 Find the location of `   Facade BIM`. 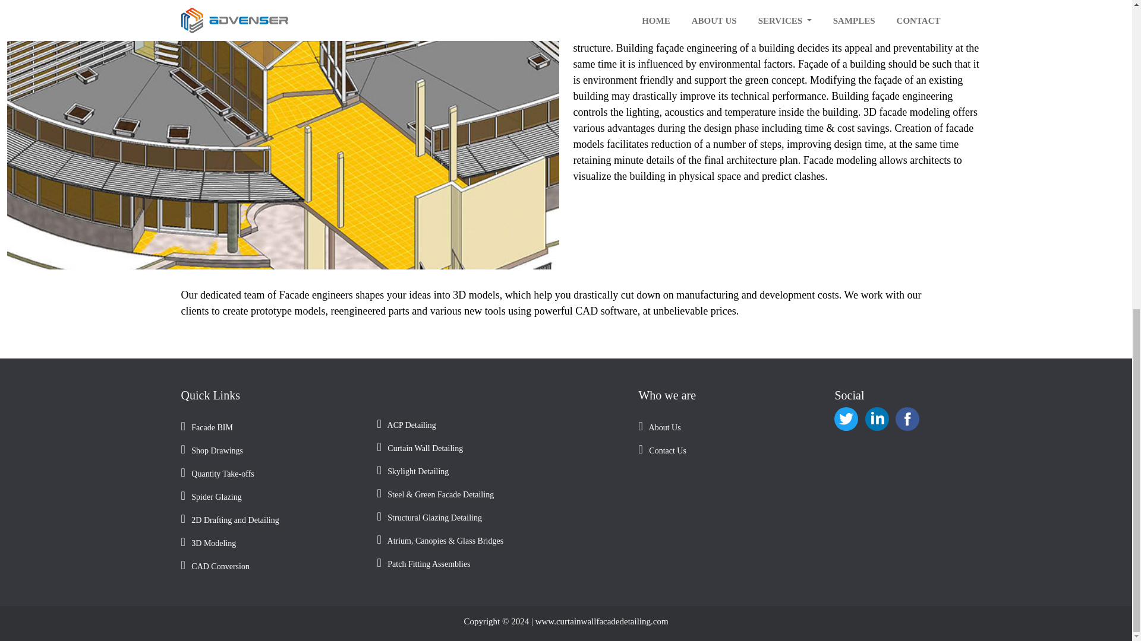

   Facade BIM is located at coordinates (271, 427).